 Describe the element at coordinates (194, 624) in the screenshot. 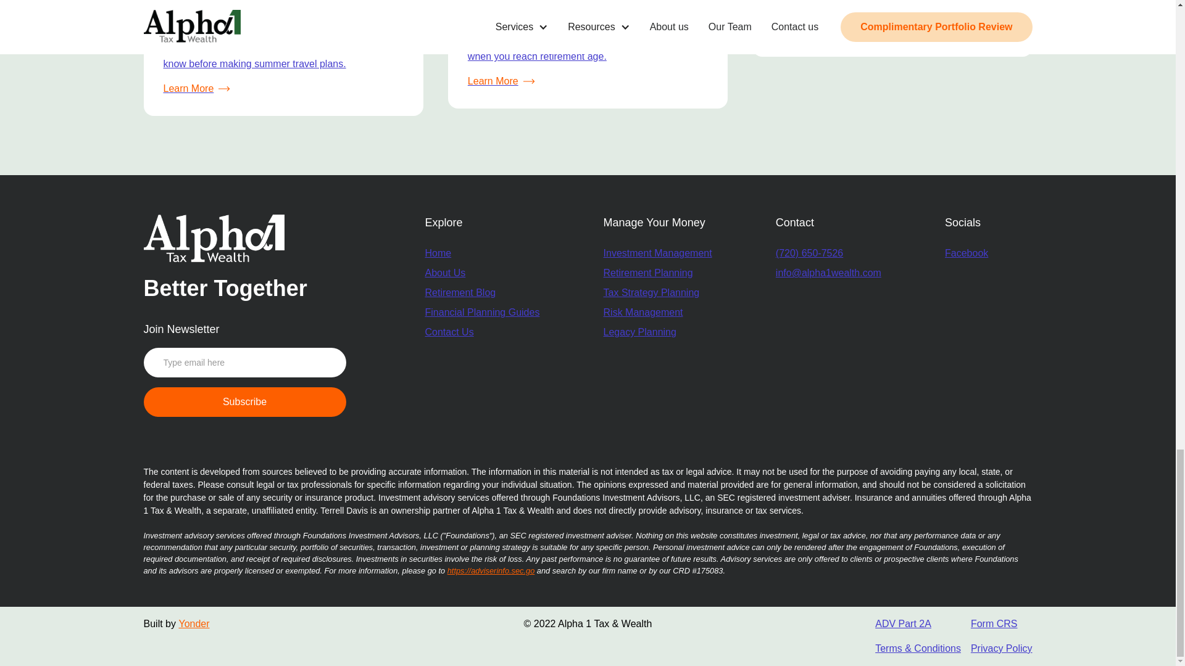

I see `Yonder` at that location.